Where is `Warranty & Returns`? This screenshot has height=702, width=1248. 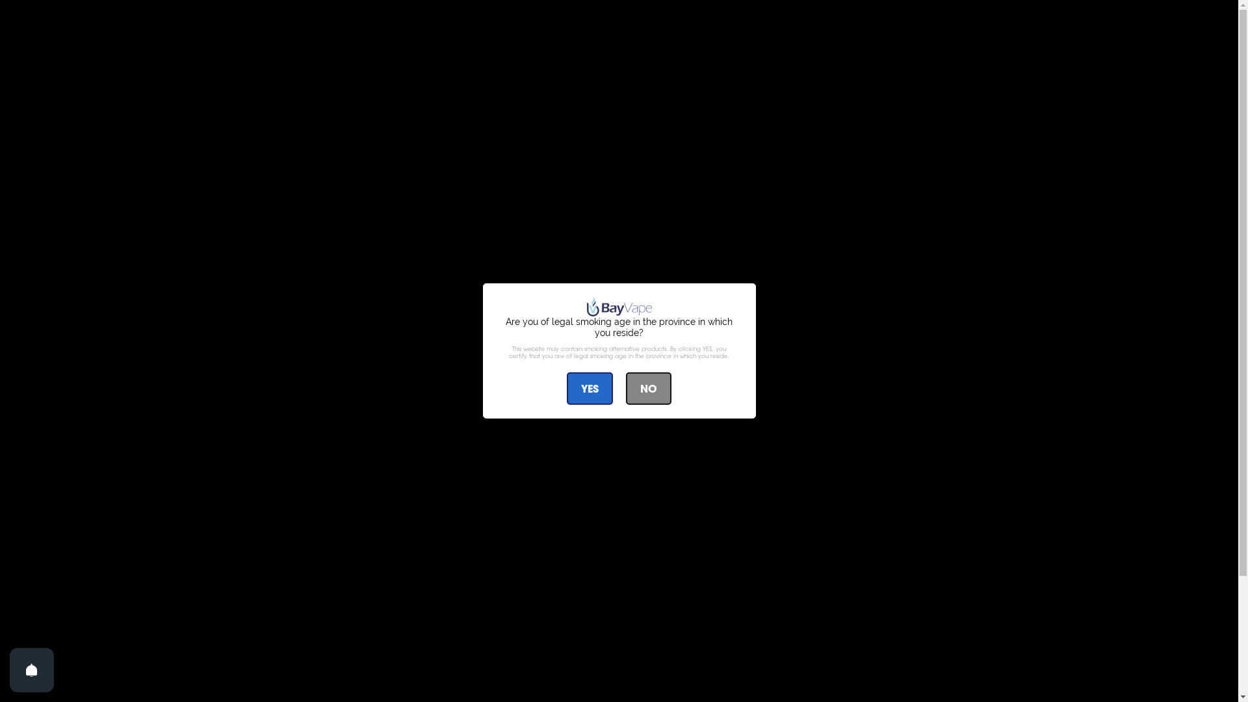
Warranty & Returns is located at coordinates (677, 679).